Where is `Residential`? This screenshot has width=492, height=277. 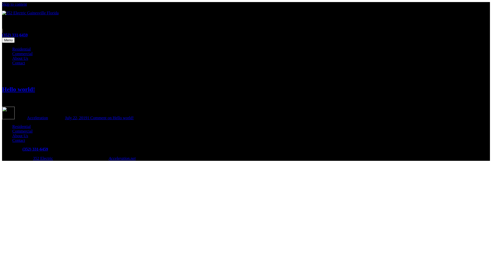 Residential is located at coordinates (22, 127).